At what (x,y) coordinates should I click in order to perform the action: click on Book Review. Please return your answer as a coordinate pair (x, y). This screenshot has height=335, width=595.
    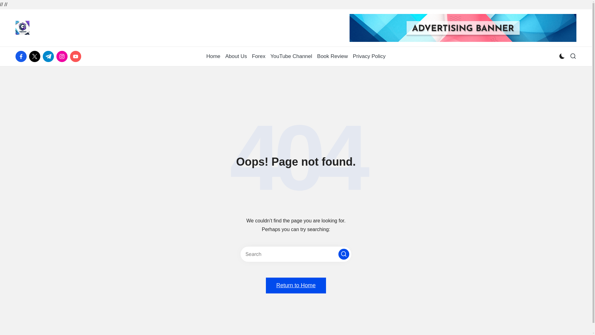
    Looking at the image, I should click on (332, 56).